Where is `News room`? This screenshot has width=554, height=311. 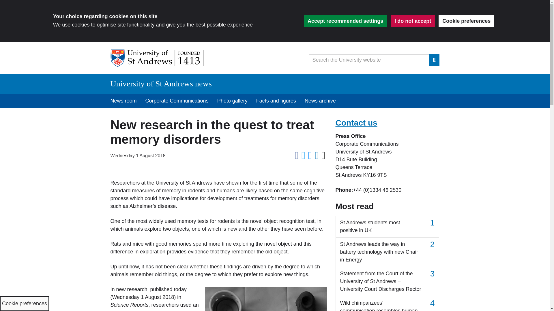
News room is located at coordinates (123, 101).